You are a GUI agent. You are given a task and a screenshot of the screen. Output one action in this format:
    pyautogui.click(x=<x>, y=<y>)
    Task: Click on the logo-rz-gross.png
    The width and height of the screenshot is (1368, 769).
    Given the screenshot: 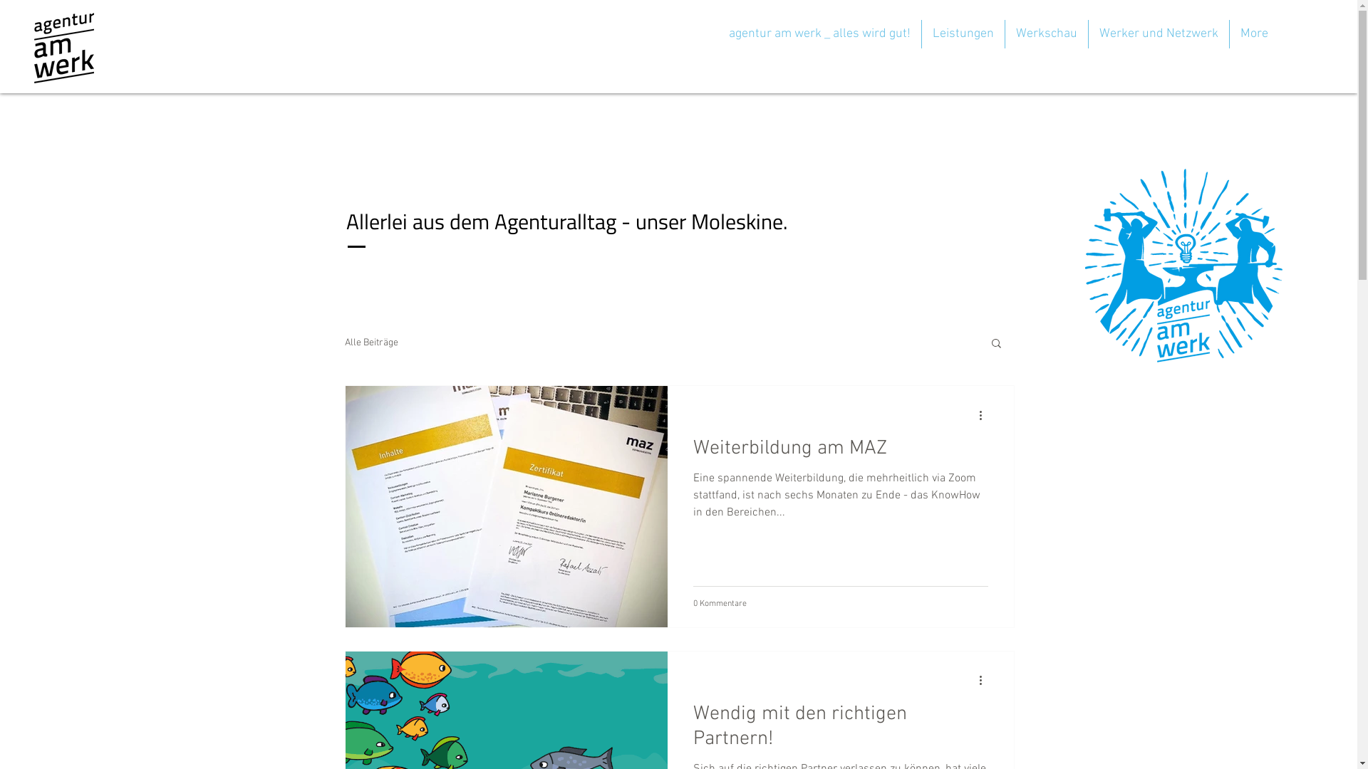 What is the action you would take?
    pyautogui.click(x=64, y=48)
    